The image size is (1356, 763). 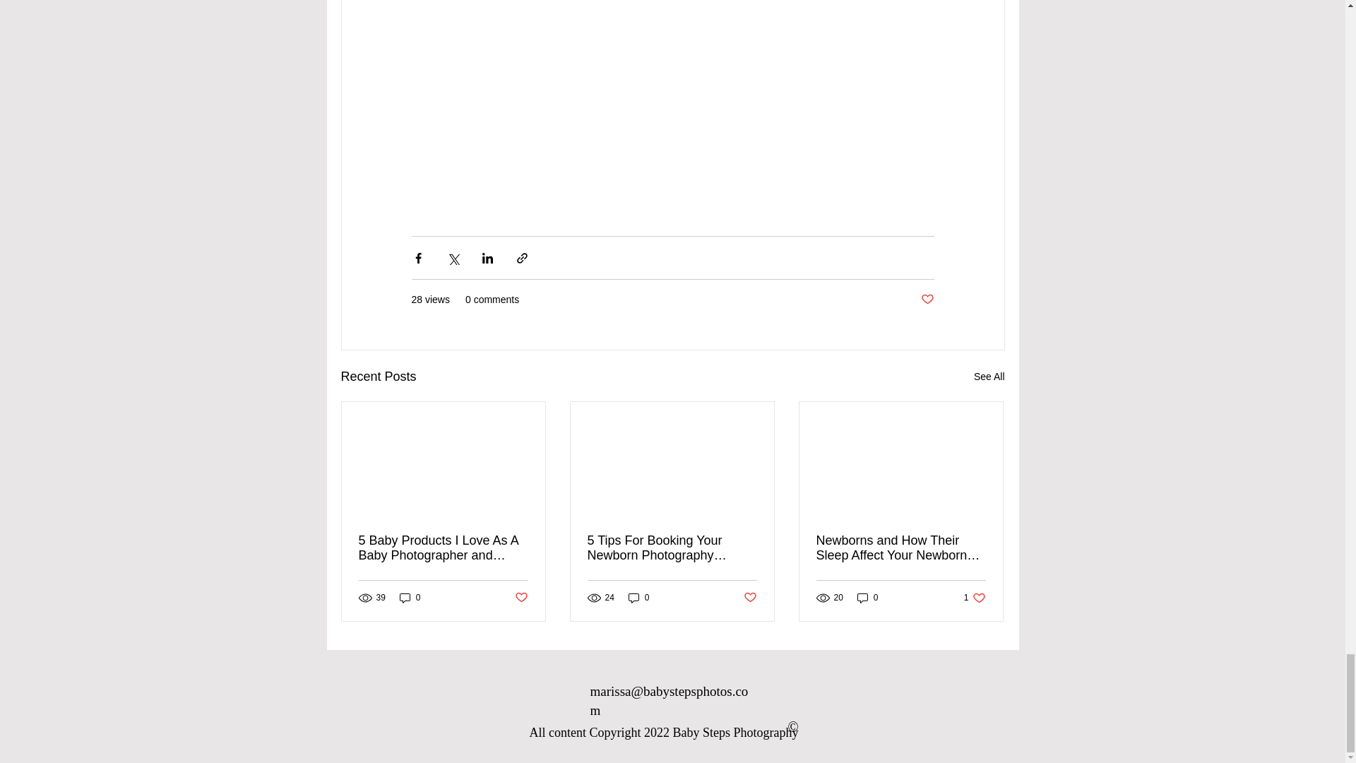 I want to click on Post not marked as liked, so click(x=927, y=300).